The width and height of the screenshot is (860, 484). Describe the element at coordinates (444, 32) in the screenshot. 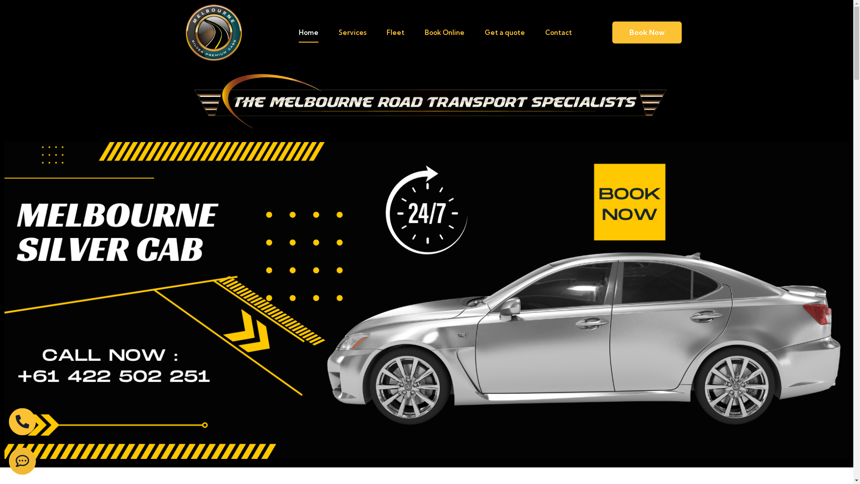

I see `Book Online` at that location.